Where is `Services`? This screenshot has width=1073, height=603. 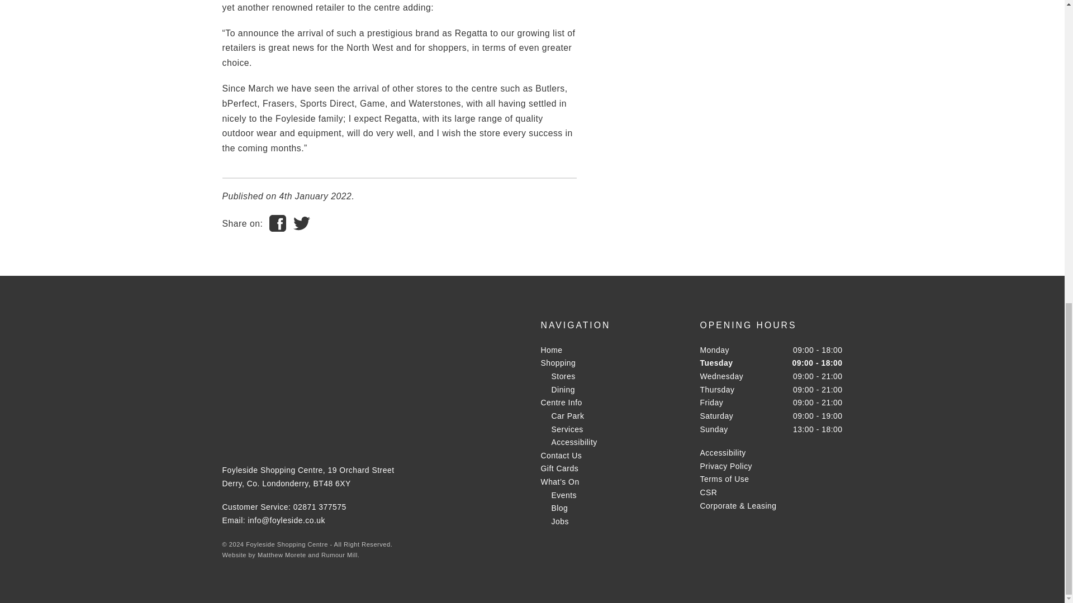
Services is located at coordinates (567, 429).